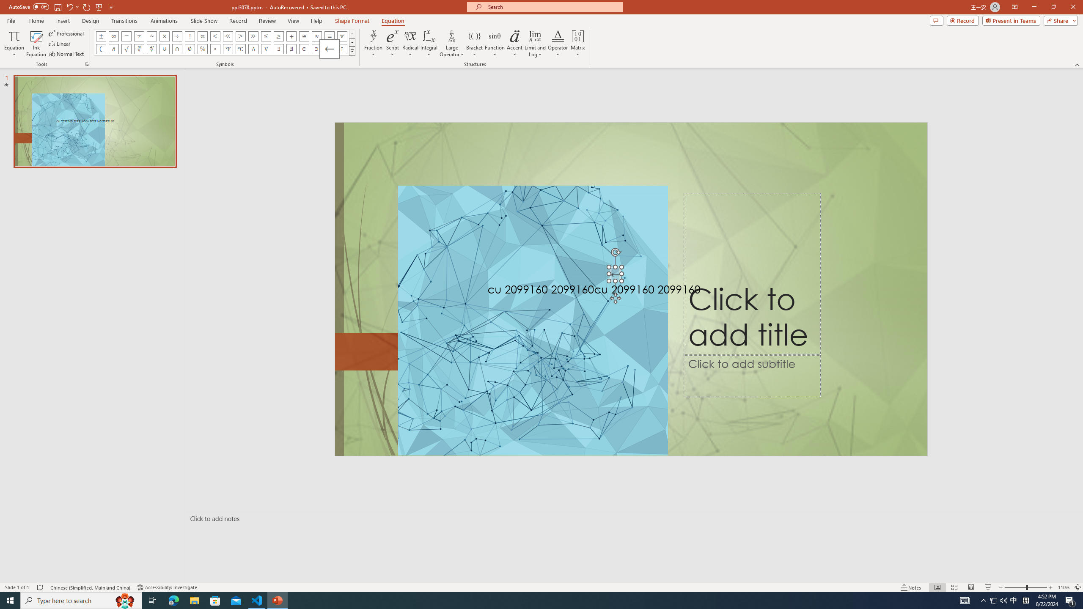 This screenshot has height=609, width=1083. What do you see at coordinates (126, 36) in the screenshot?
I see `Equation Symbol Equal` at bounding box center [126, 36].